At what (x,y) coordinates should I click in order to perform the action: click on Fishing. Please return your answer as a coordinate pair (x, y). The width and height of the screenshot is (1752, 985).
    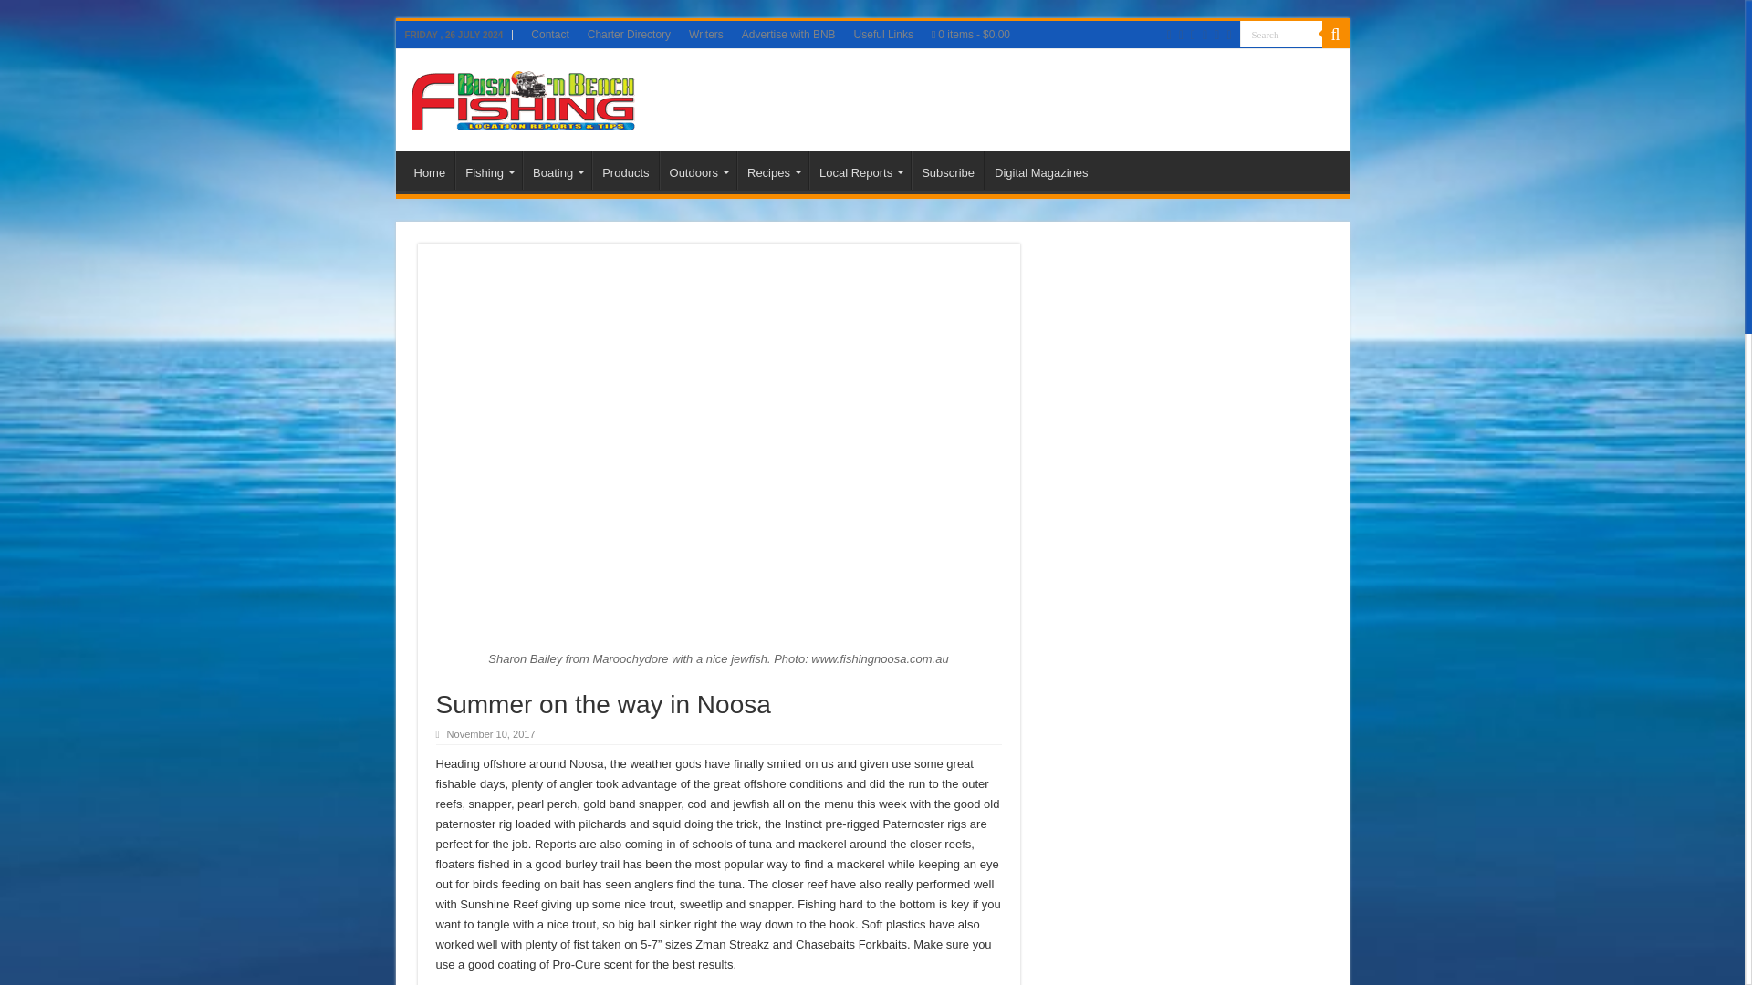
    Looking at the image, I should click on (489, 171).